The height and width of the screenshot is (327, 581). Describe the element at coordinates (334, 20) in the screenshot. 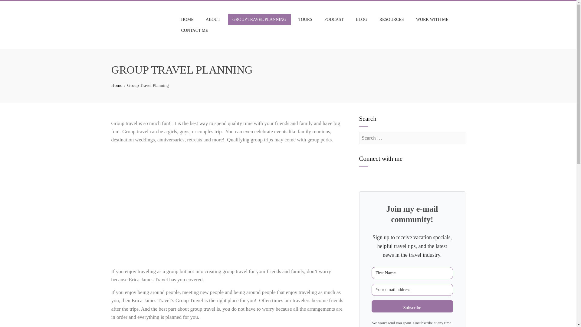

I see `PODCAST` at that location.